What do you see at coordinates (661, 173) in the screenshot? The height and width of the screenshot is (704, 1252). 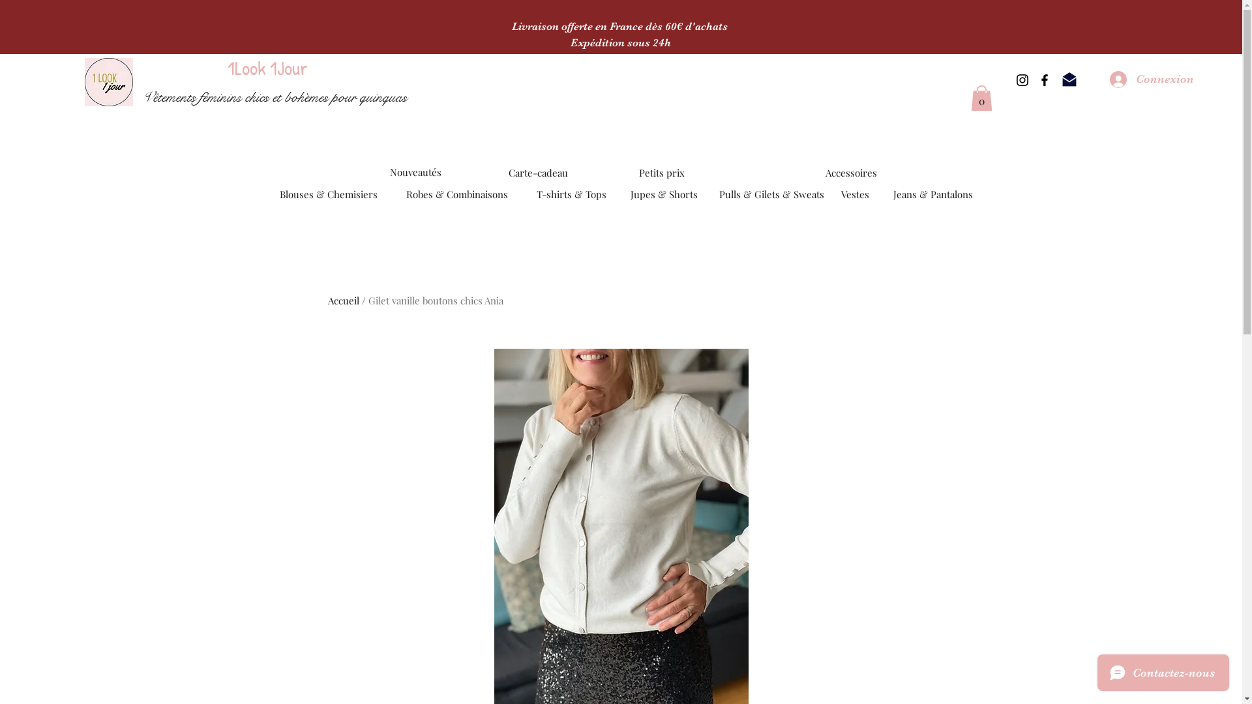 I see `Petits prix` at bounding box center [661, 173].